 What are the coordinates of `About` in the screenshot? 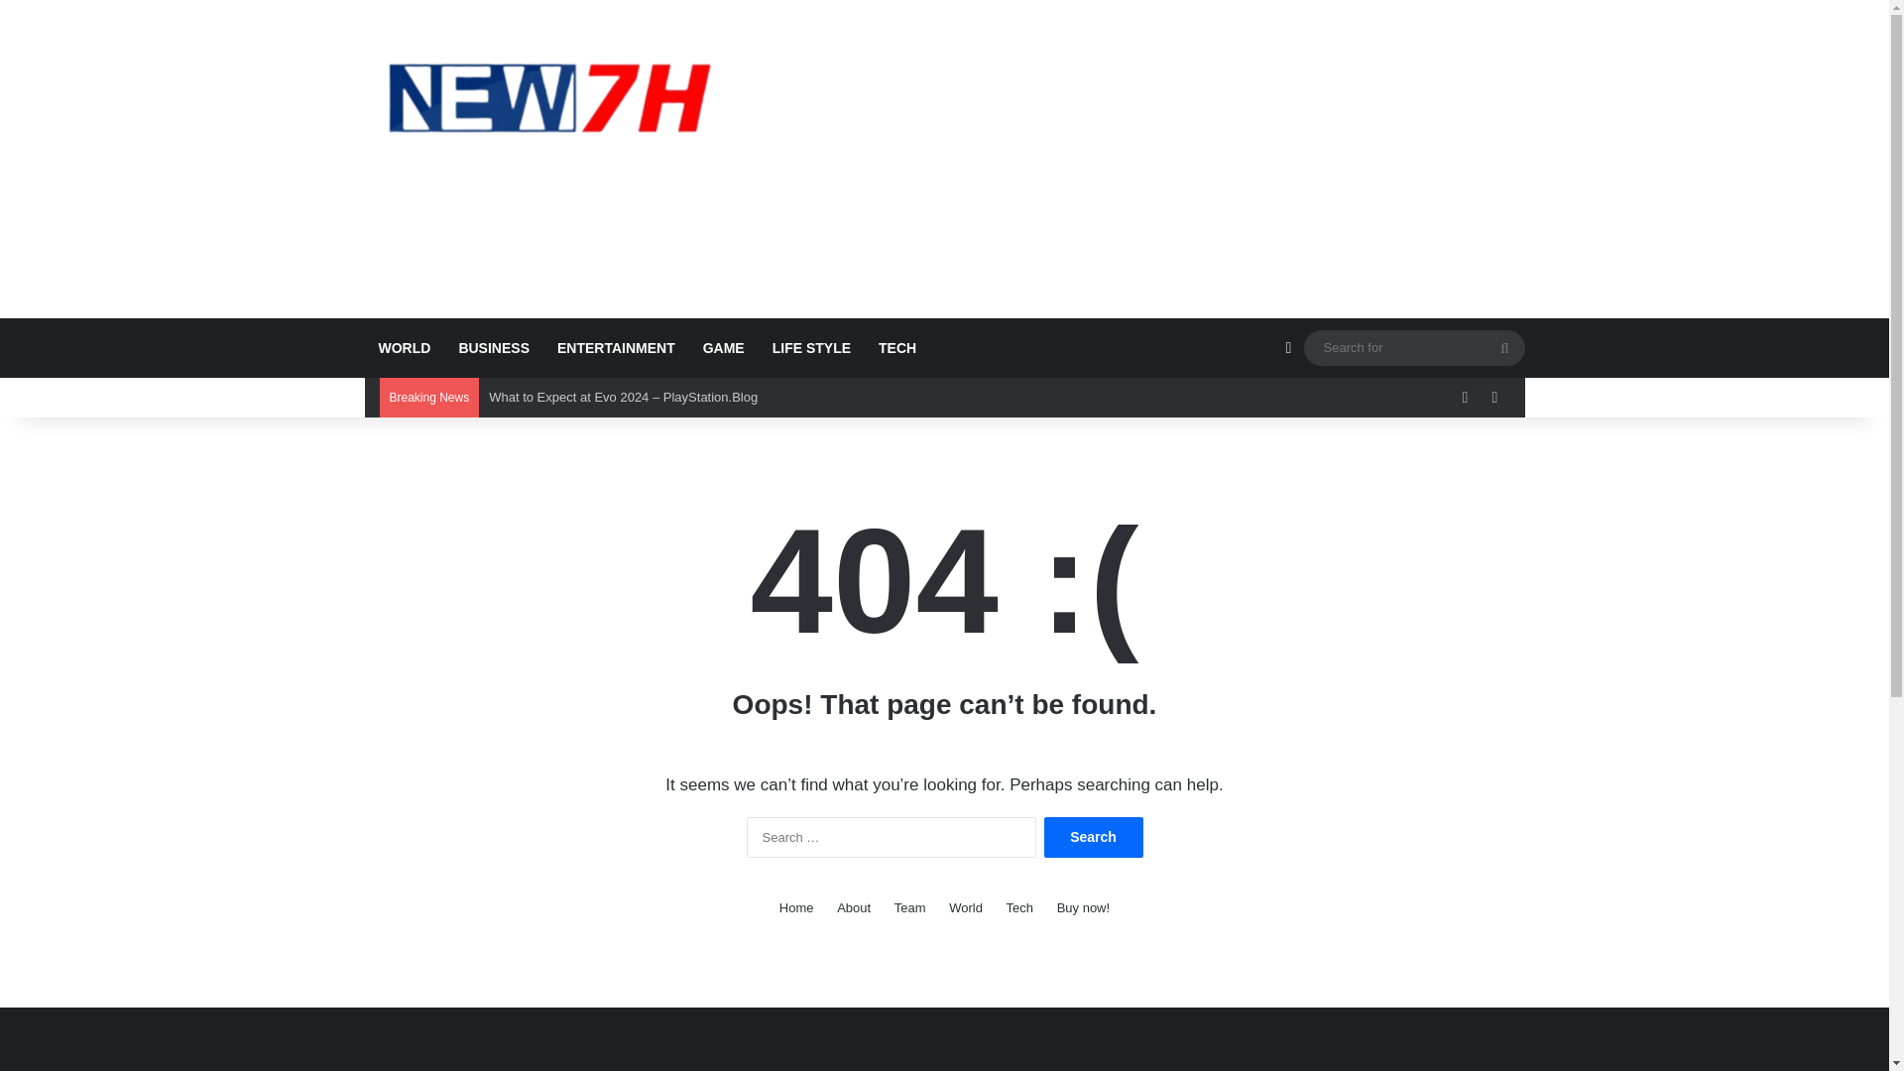 It's located at (853, 907).